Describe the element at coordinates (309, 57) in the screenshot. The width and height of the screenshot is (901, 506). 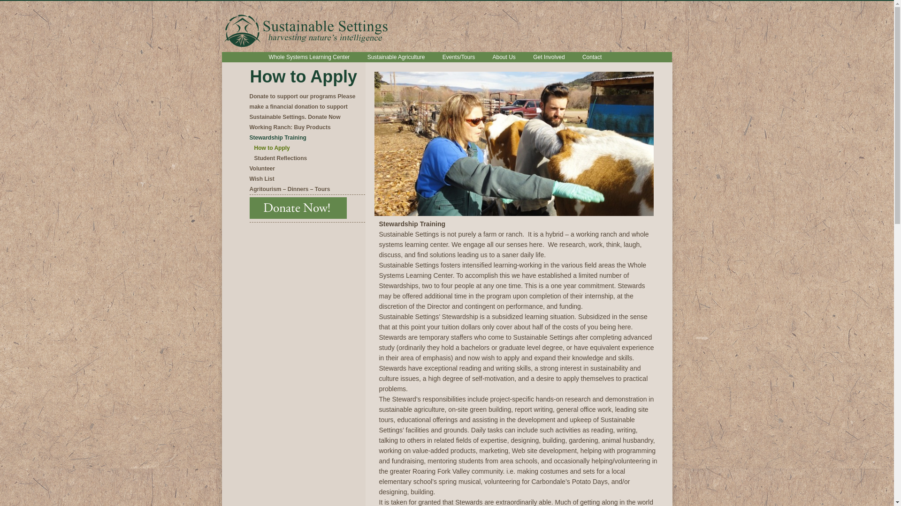
I see `Whole Systems Learning Center` at that location.